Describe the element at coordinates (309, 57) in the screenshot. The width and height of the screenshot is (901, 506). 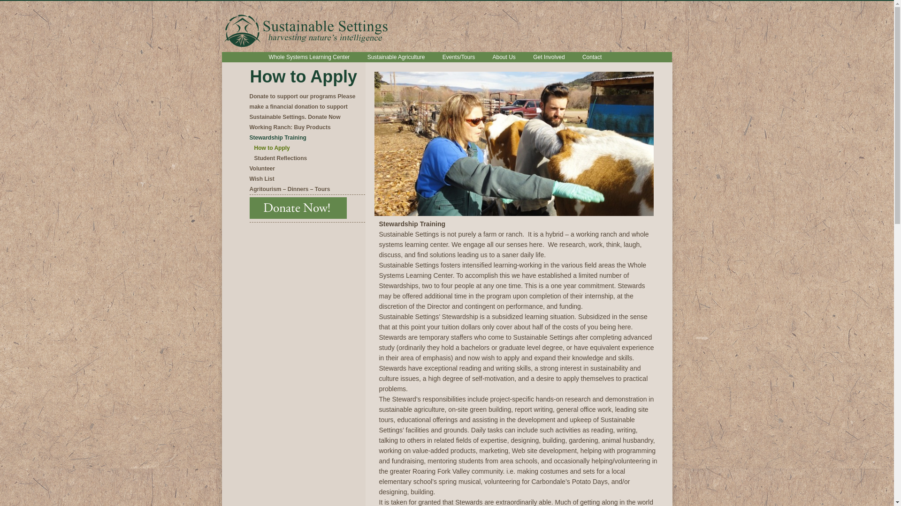
I see `Whole Systems Learning Center` at that location.